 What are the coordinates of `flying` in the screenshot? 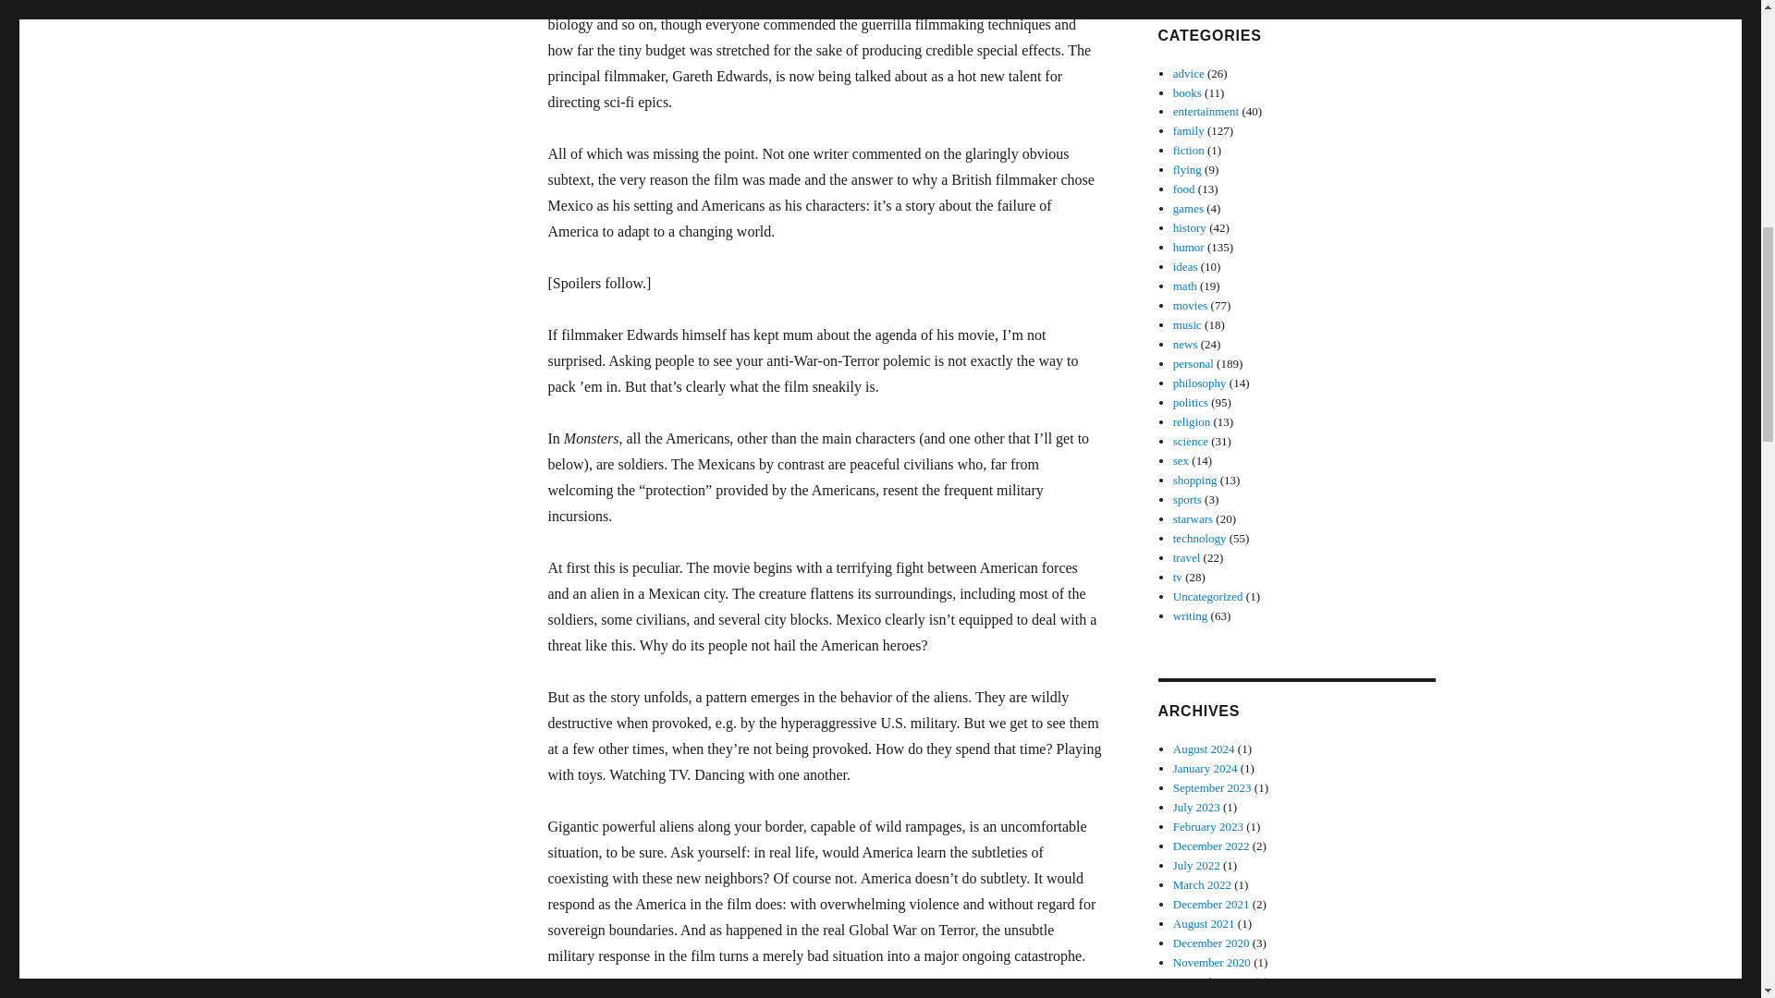 It's located at (1187, 170).